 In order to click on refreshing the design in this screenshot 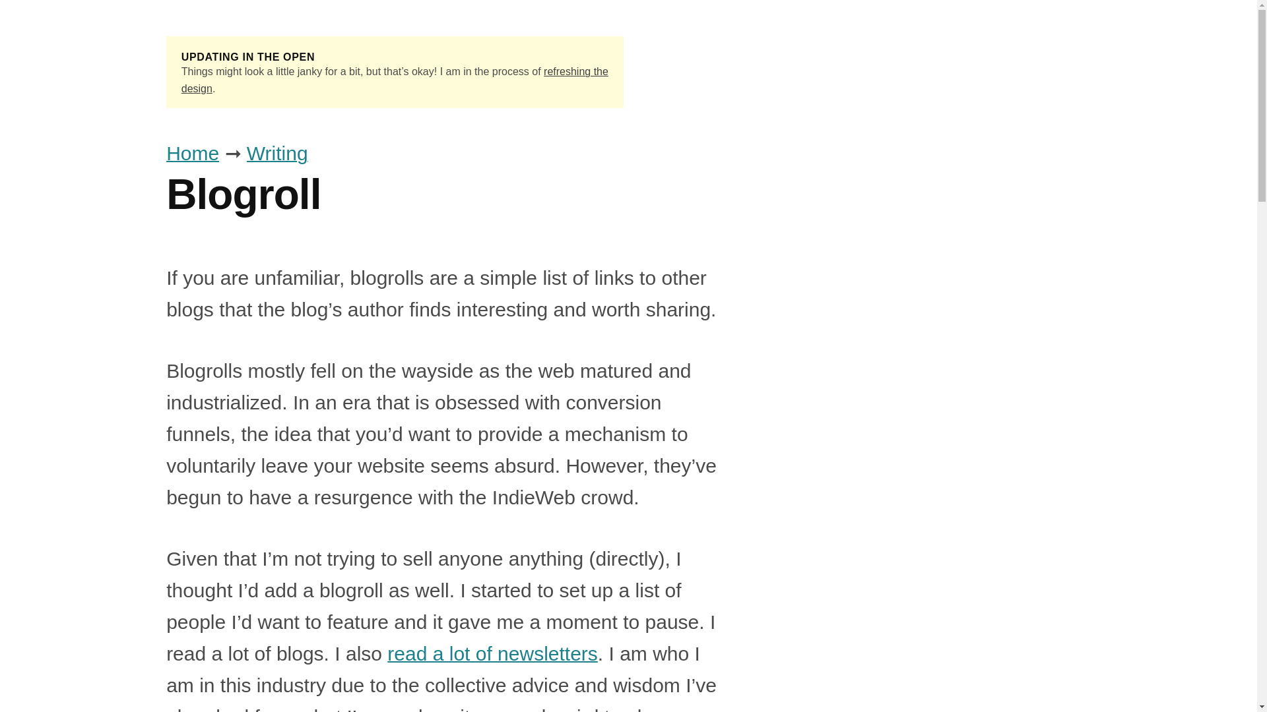, I will do `click(395, 80)`.